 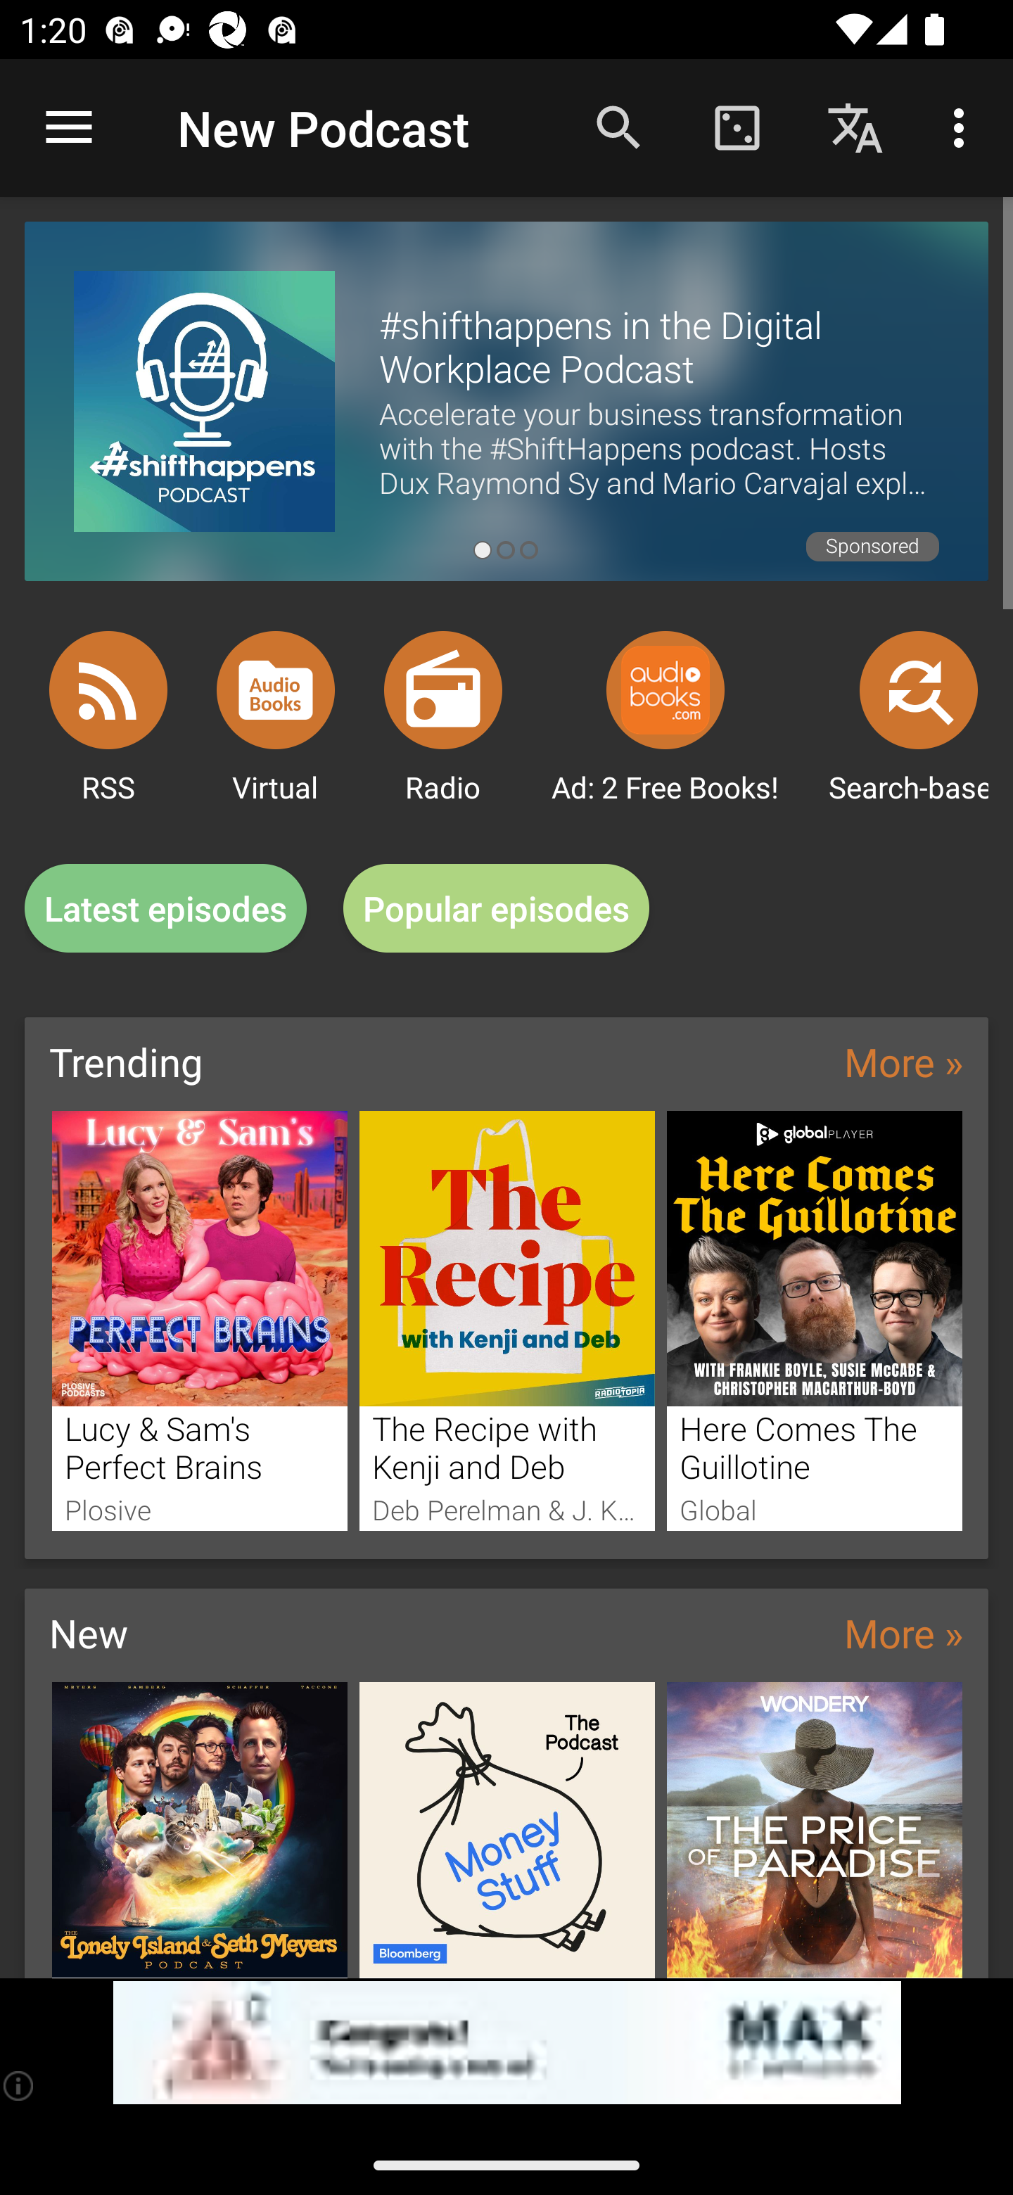 I want to click on RSS, so click(x=108, y=689).